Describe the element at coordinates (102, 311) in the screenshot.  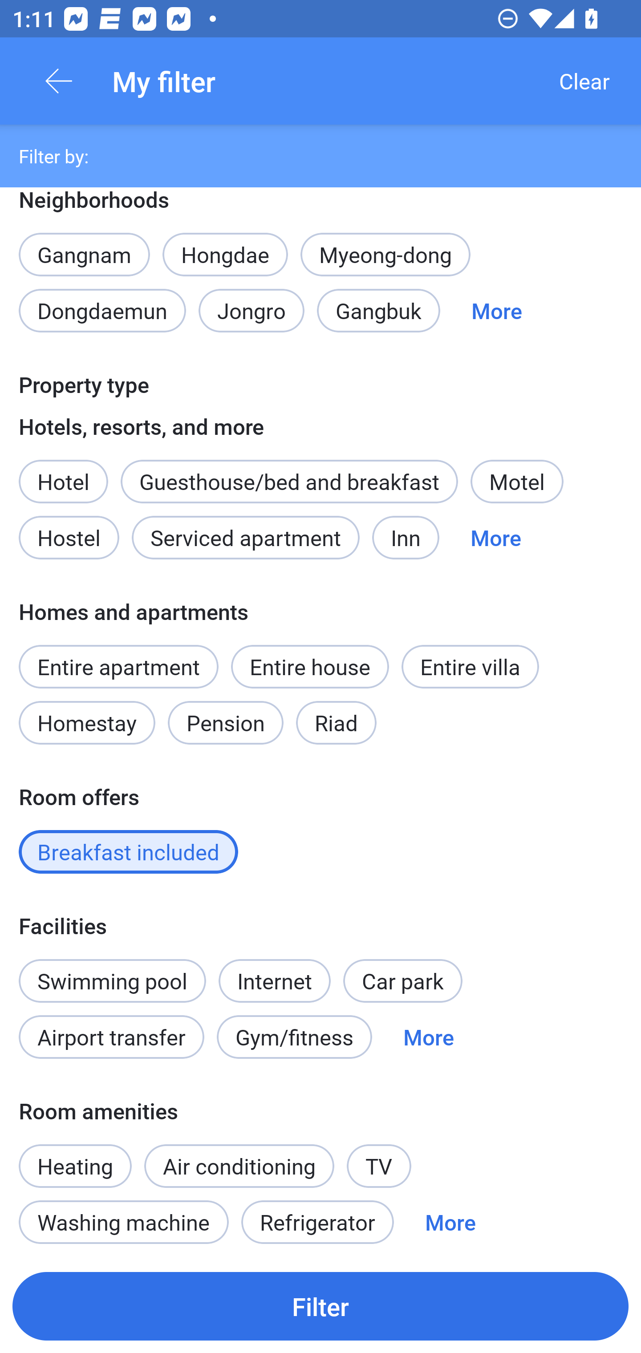
I see `Dongdaemun` at that location.